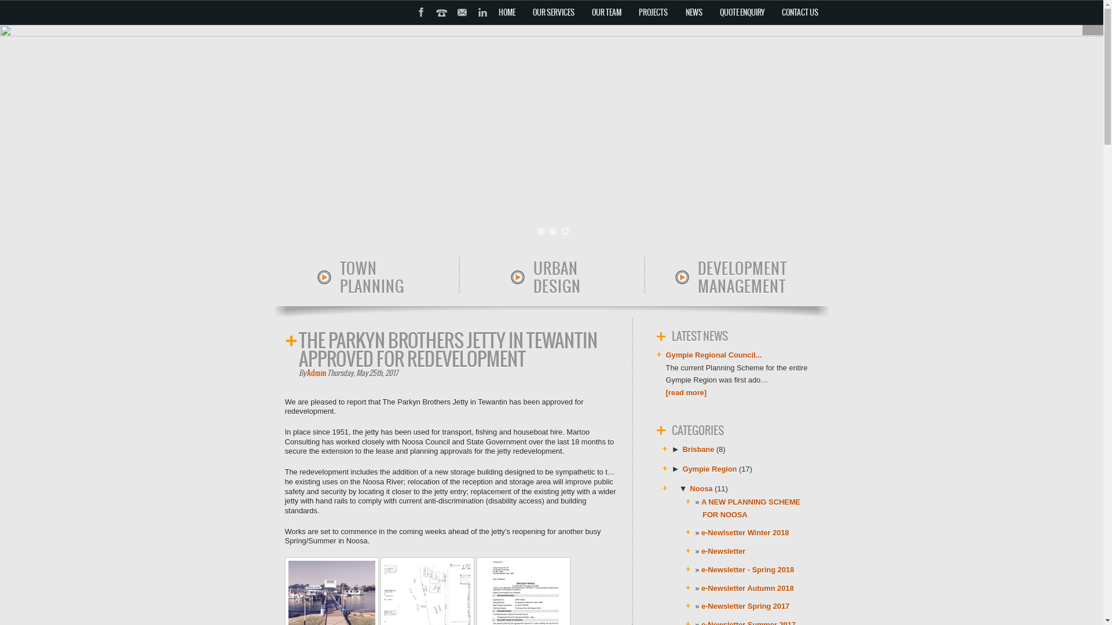  Describe the element at coordinates (607, 13) in the screenshot. I see `OUR TEAM` at that location.